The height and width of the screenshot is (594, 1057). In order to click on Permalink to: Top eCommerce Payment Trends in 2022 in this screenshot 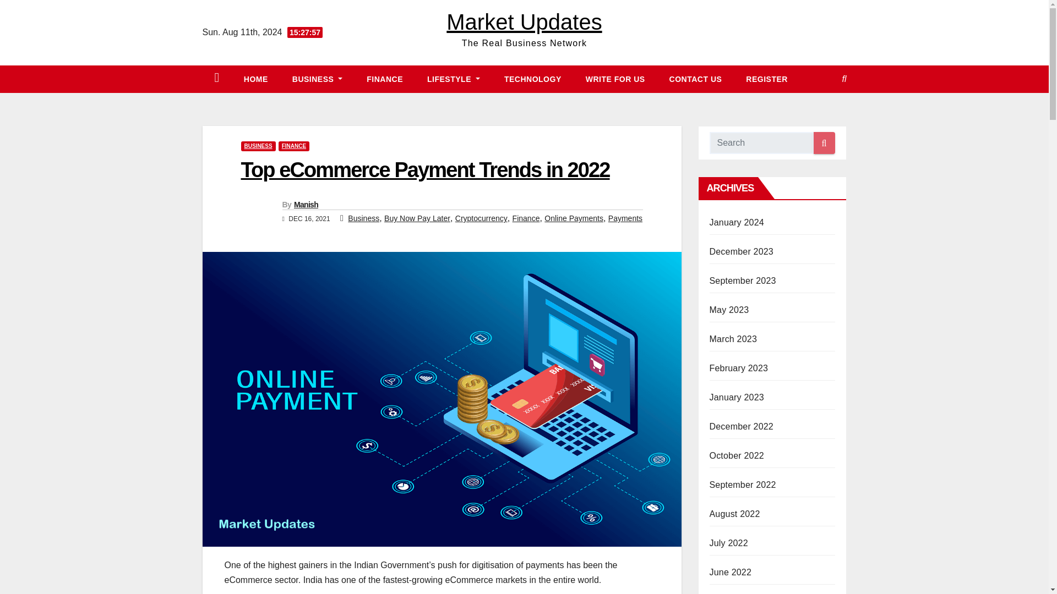, I will do `click(425, 170)`.